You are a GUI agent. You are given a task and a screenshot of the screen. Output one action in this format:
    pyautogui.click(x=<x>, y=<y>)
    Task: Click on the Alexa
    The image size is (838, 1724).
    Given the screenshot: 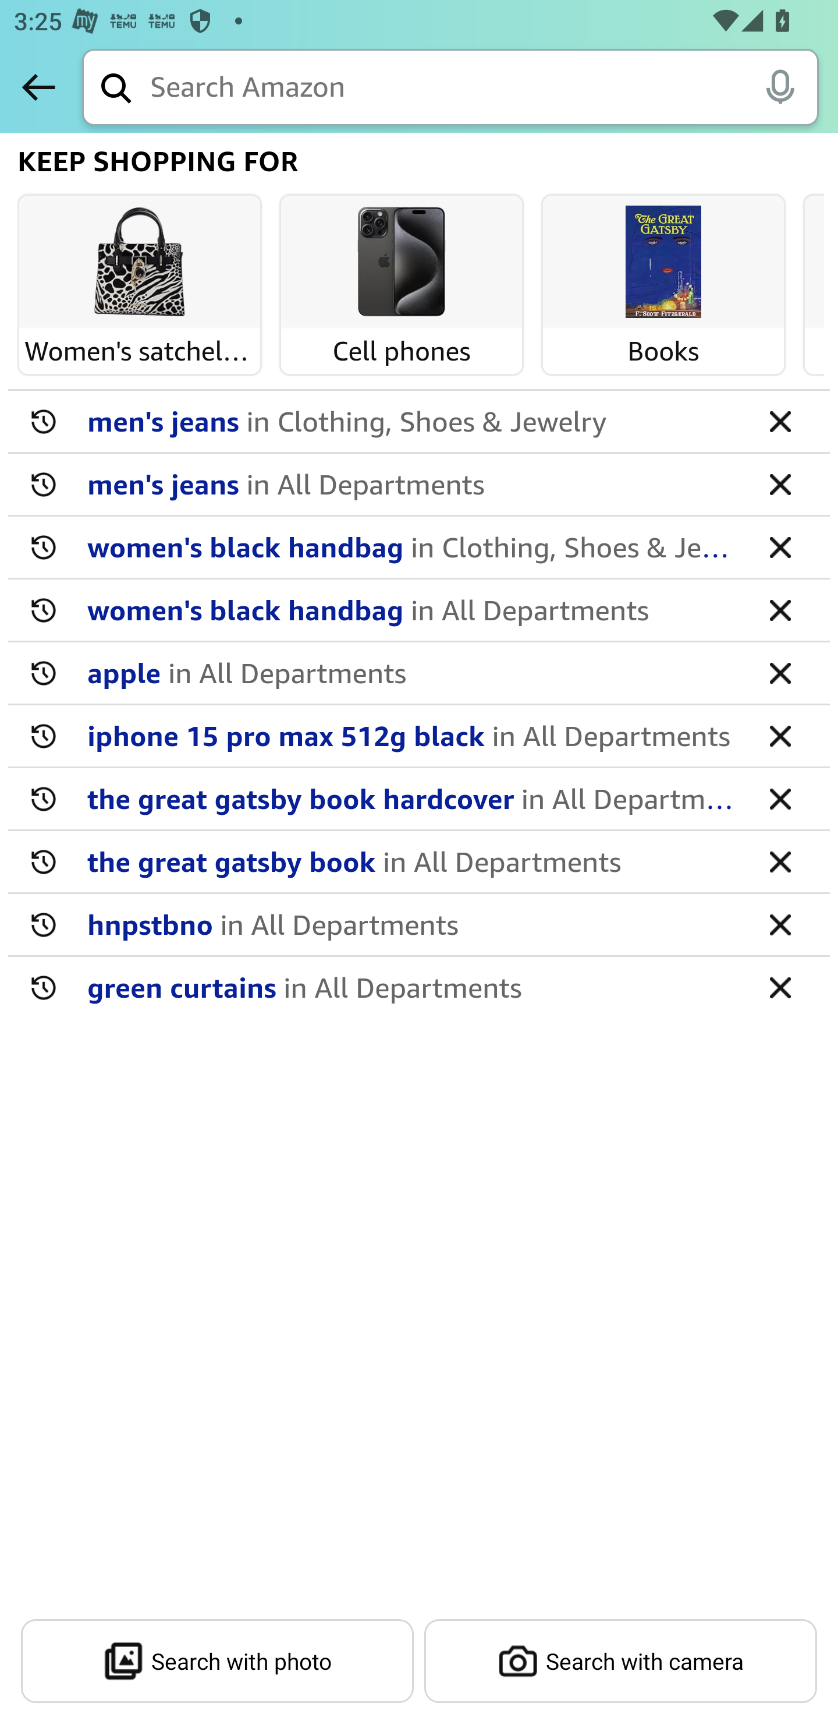 What is the action you would take?
    pyautogui.click(x=780, y=86)
    